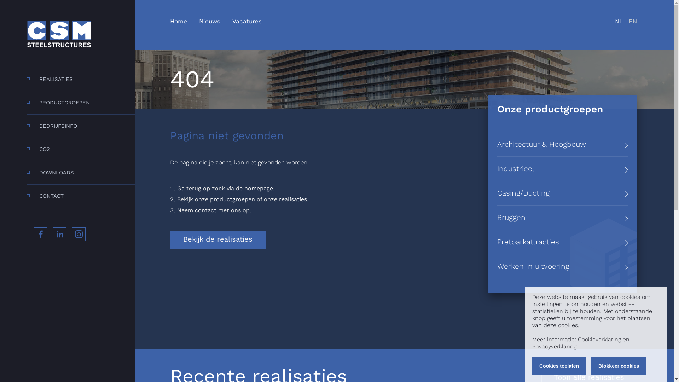  Describe the element at coordinates (179, 24) in the screenshot. I see `Home` at that location.